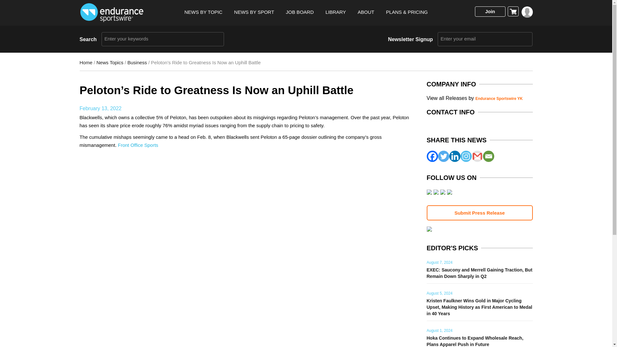 This screenshot has height=347, width=617. Describe the element at coordinates (300, 12) in the screenshot. I see `JOB BOARD` at that location.